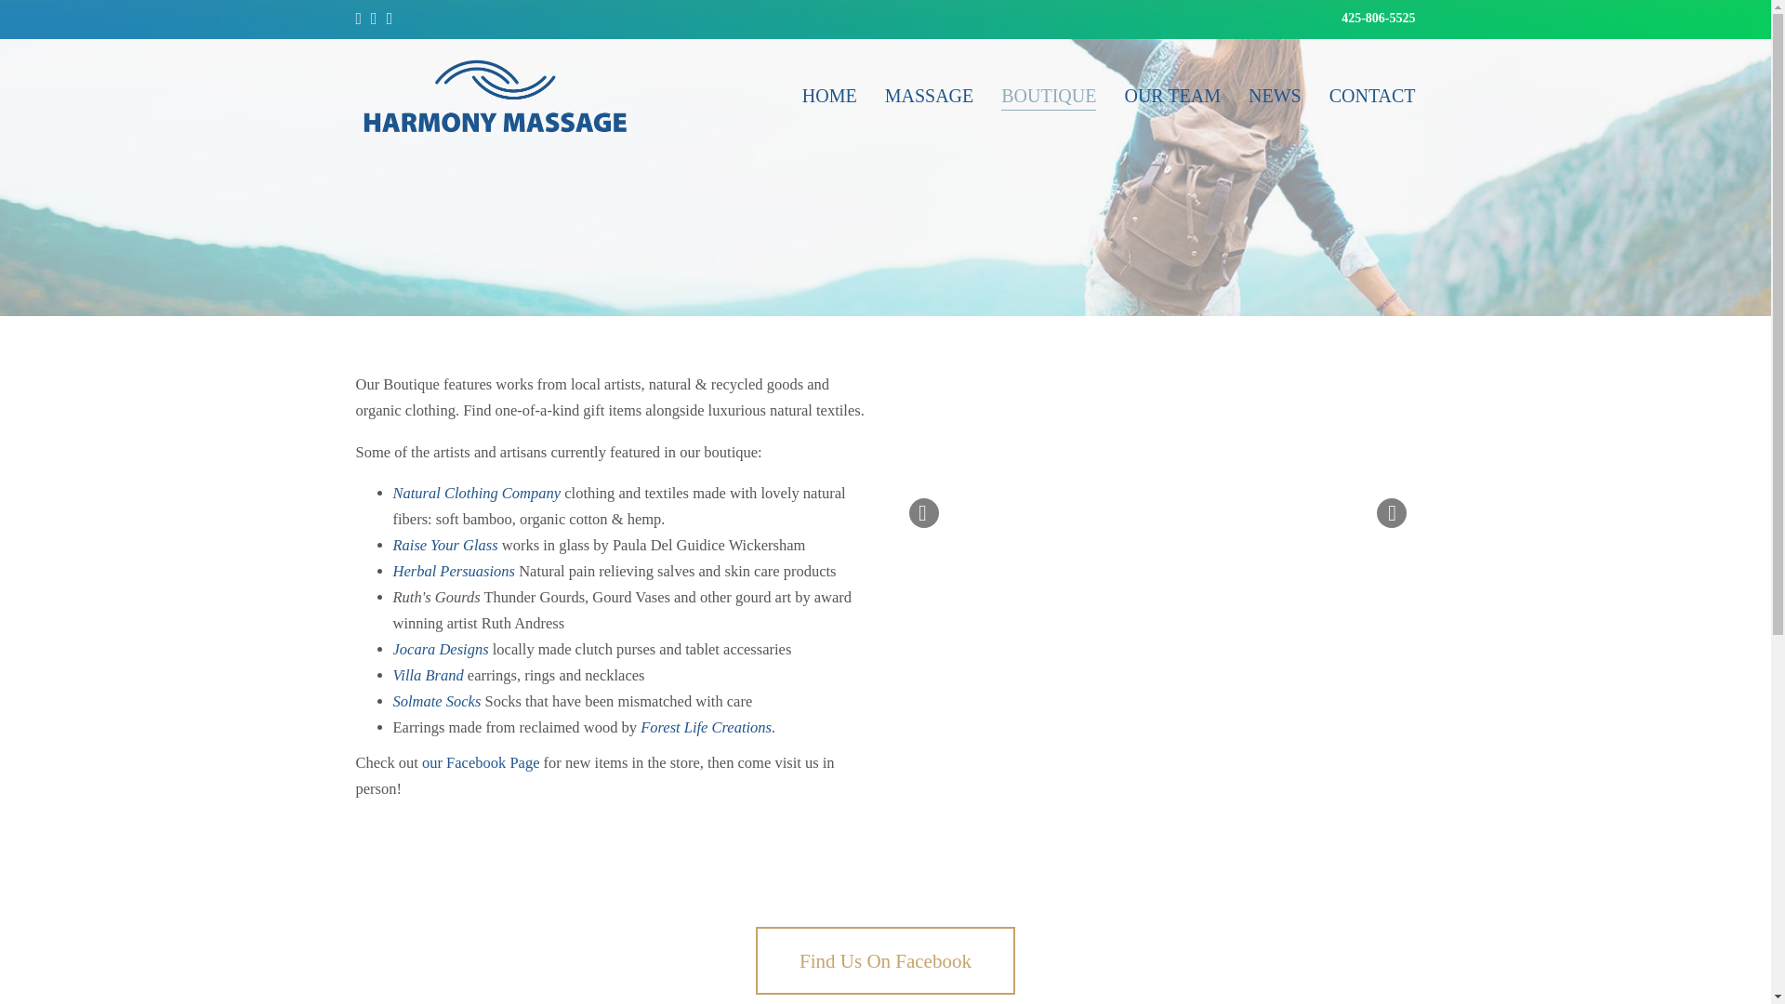 Image resolution: width=1785 pixels, height=1004 pixels. What do you see at coordinates (476, 493) in the screenshot?
I see `Natural Clothing Company` at bounding box center [476, 493].